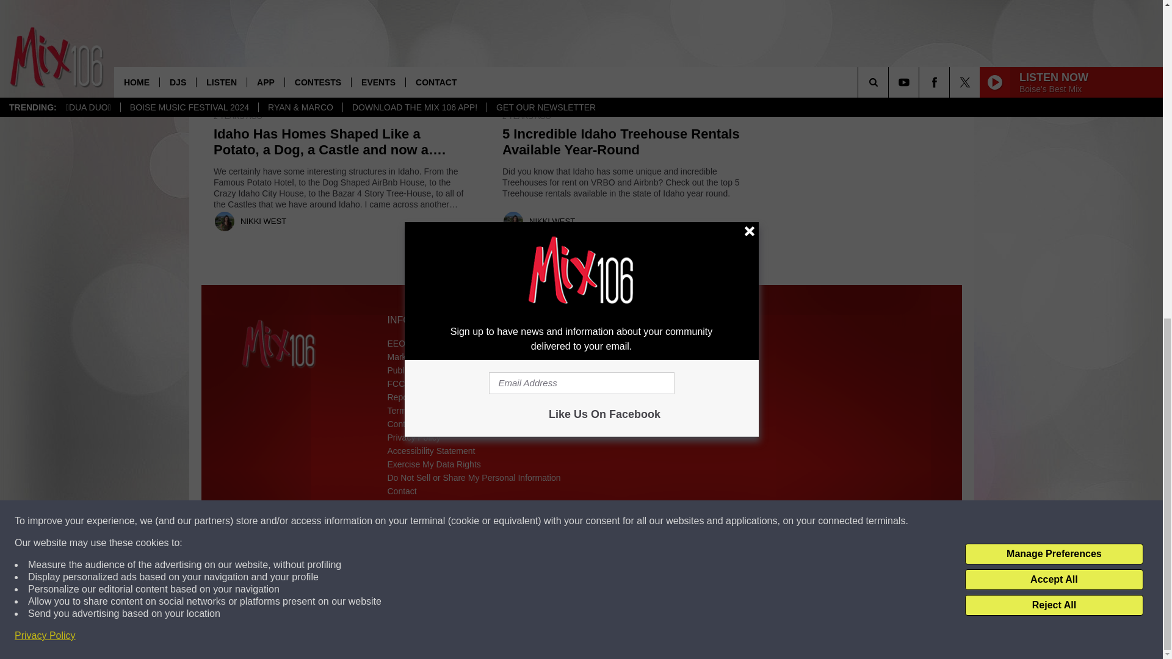 This screenshot has height=659, width=1172. What do you see at coordinates (45, 20) in the screenshot?
I see `Privacy Policy` at bounding box center [45, 20].